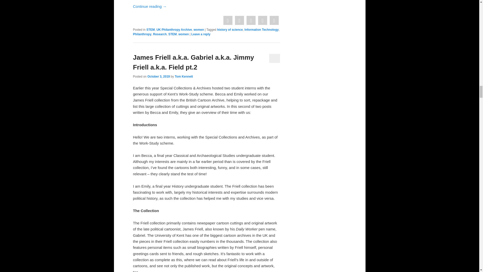 The image size is (483, 272). What do you see at coordinates (230, 30) in the screenshot?
I see `history of science` at bounding box center [230, 30].